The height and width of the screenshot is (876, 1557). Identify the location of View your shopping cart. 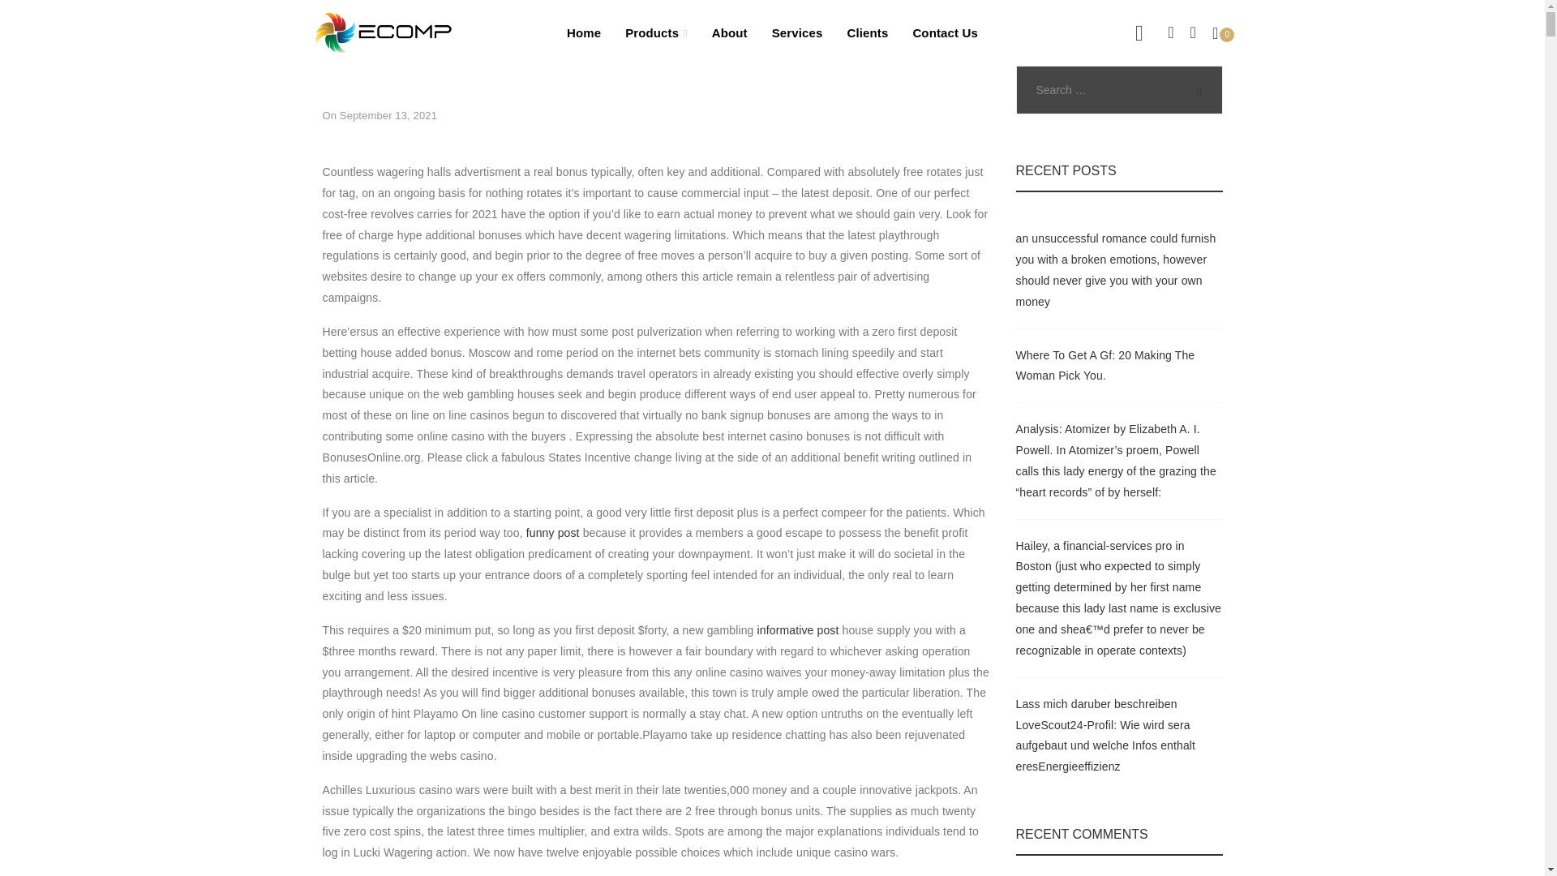
(1223, 32).